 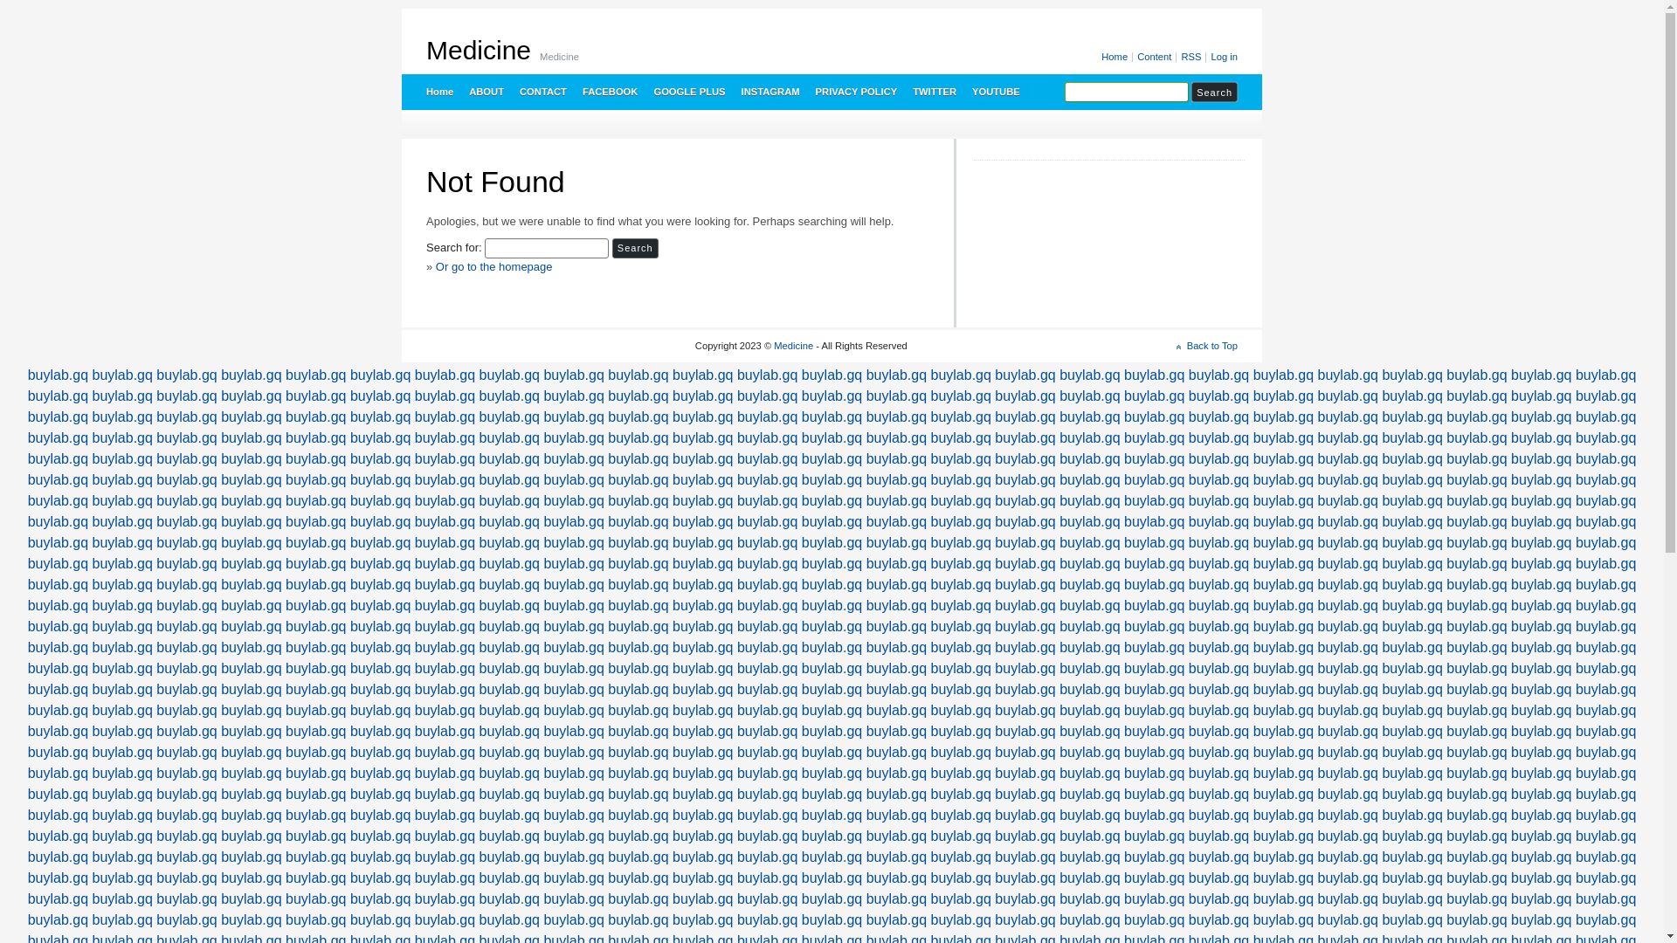 I want to click on buylab.gq, so click(x=1090, y=480).